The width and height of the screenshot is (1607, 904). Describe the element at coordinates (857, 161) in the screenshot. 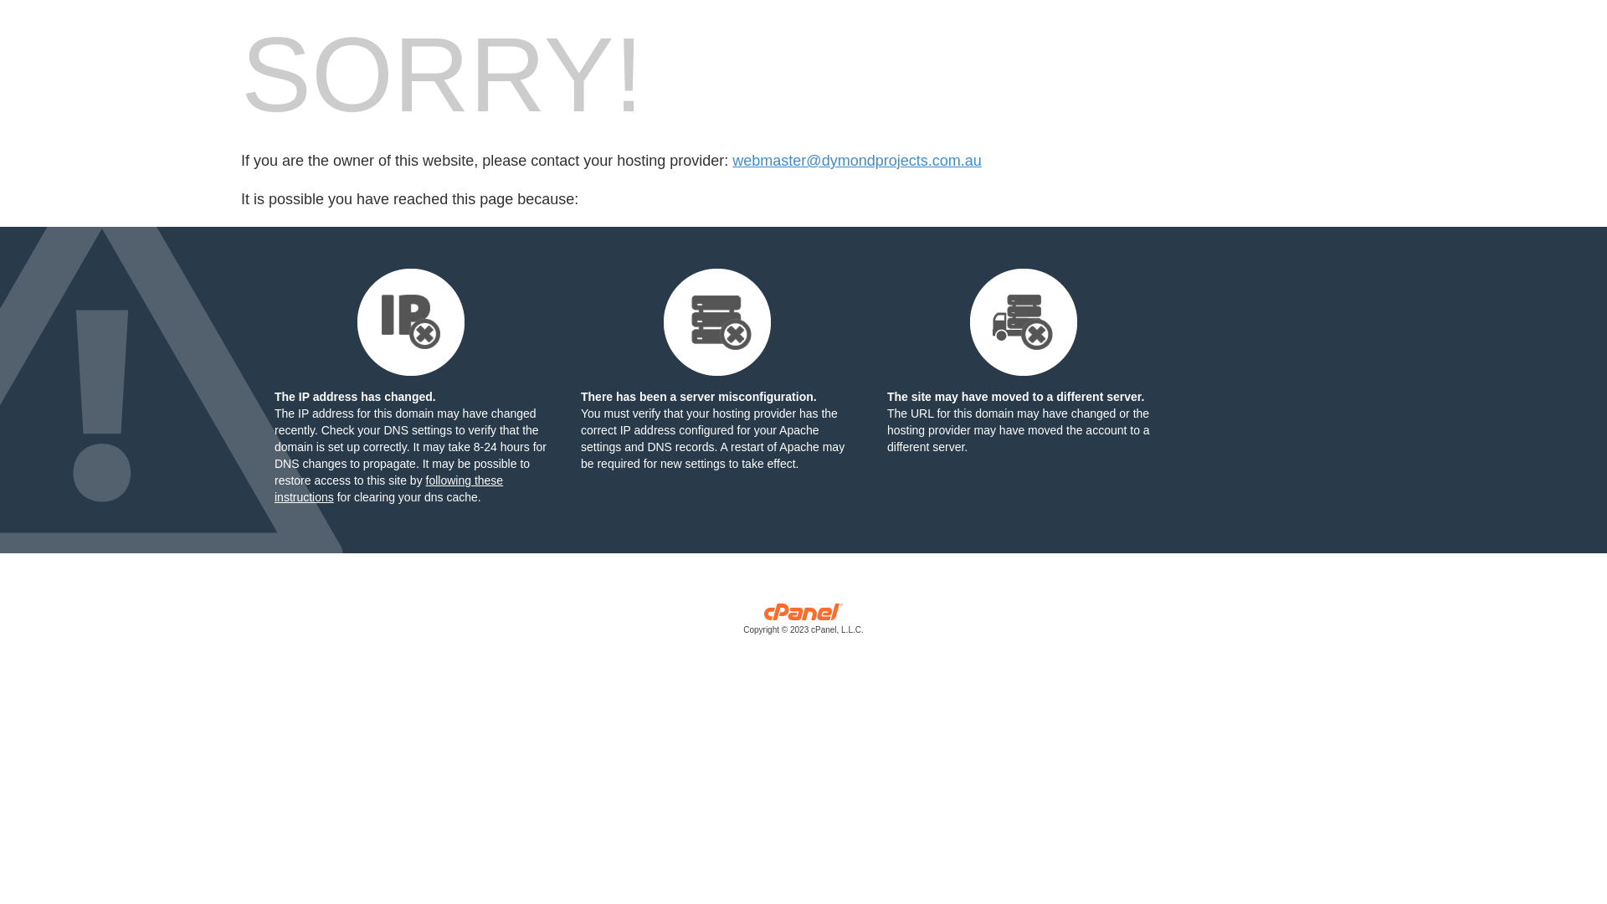

I see `webmaster@dymondprojects.com.au` at that location.